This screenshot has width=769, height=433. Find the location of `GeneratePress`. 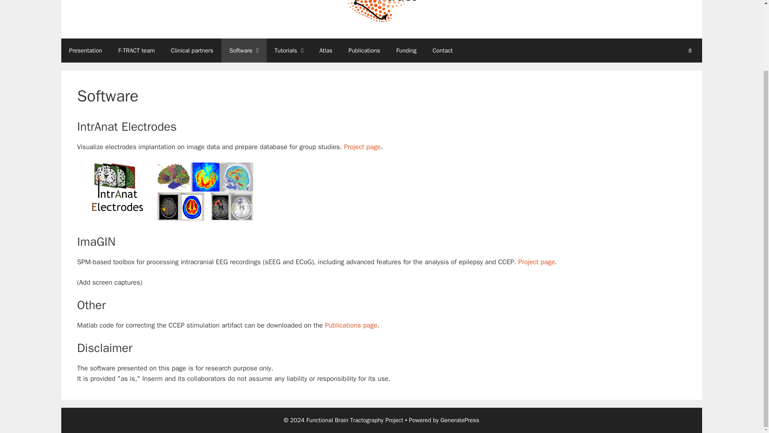

GeneratePress is located at coordinates (460, 420).